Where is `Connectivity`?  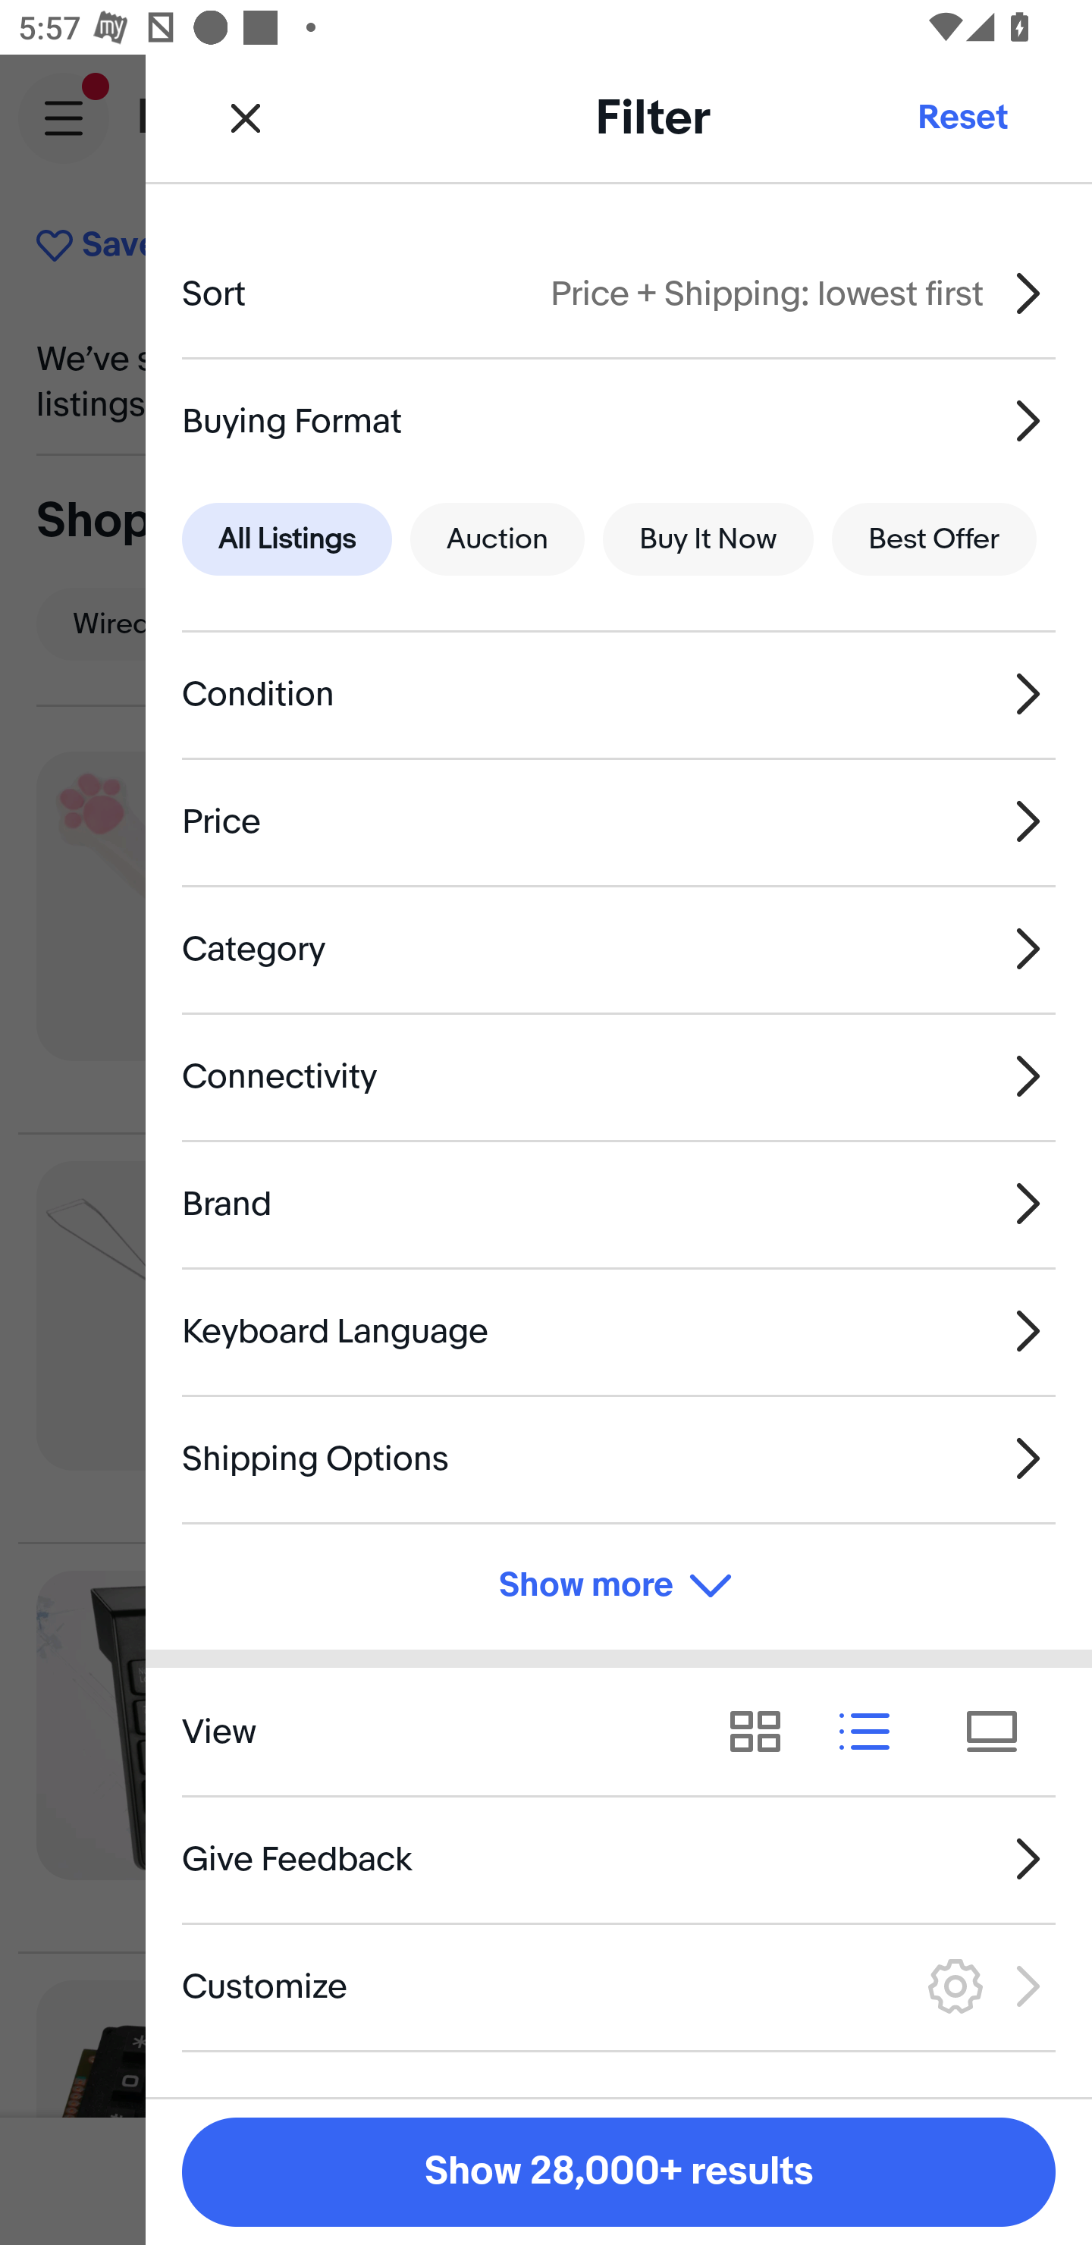
Connectivity is located at coordinates (619, 1075).